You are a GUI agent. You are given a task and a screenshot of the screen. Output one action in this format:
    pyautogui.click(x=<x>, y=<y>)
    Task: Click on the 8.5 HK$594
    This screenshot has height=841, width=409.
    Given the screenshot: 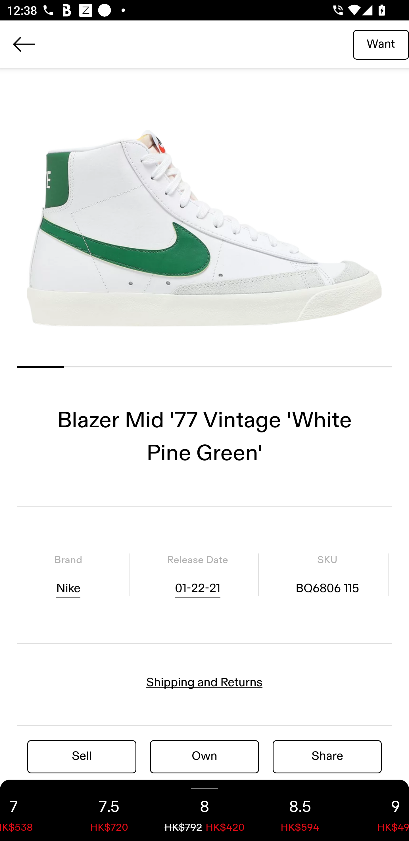 What is the action you would take?
    pyautogui.click(x=300, y=810)
    